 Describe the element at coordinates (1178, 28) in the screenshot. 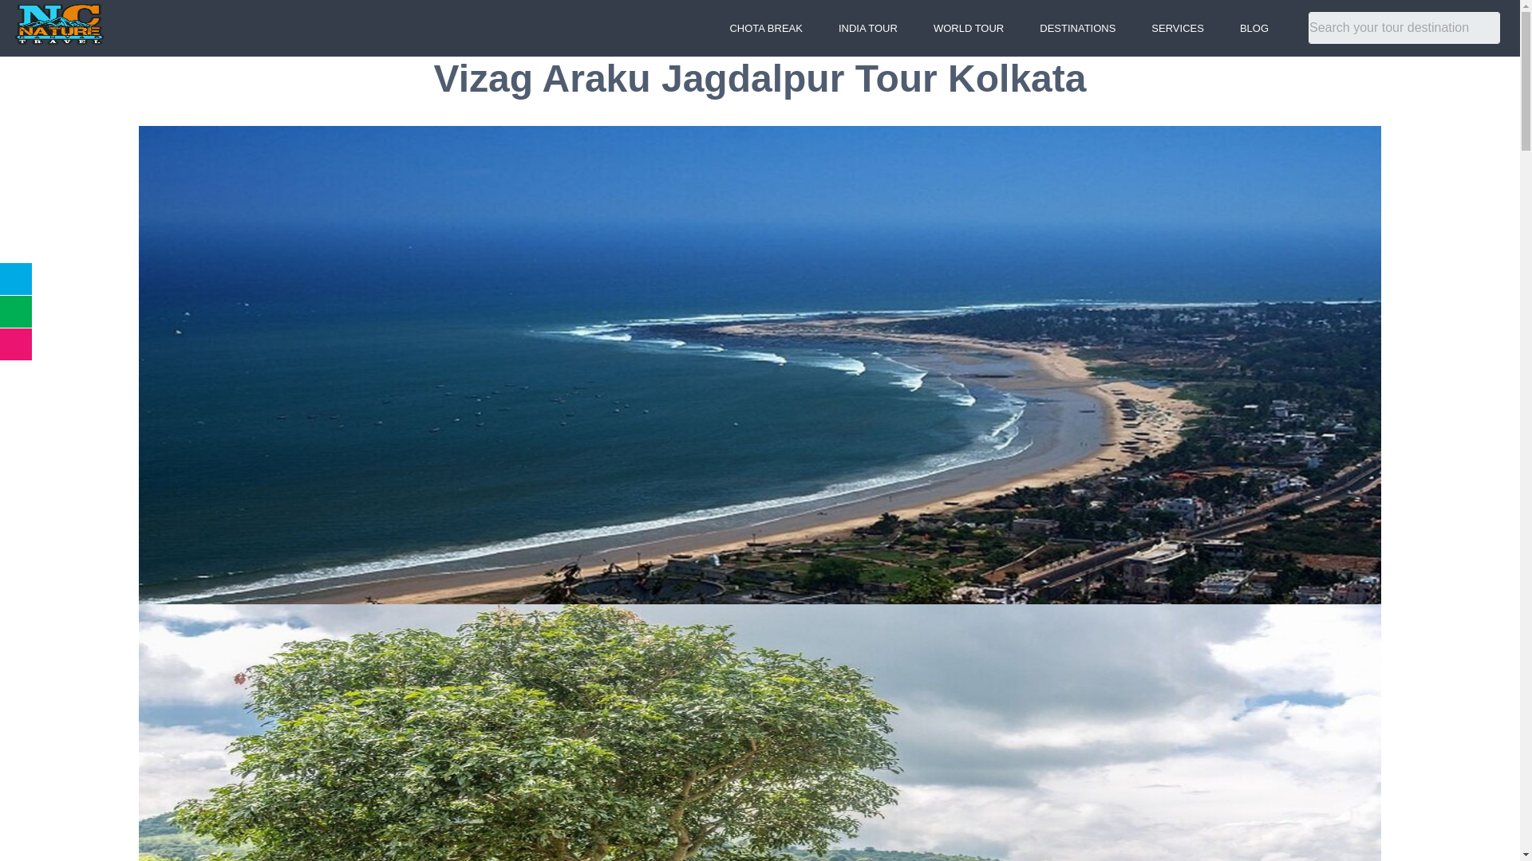

I see `SERVICES` at that location.